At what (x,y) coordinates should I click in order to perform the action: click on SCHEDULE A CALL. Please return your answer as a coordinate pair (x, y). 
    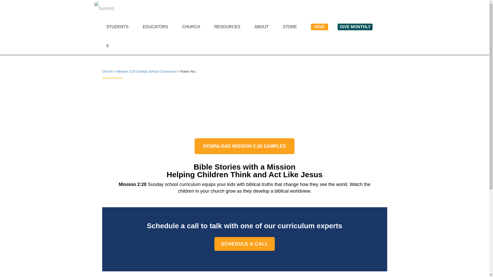
    Looking at the image, I should click on (245, 244).